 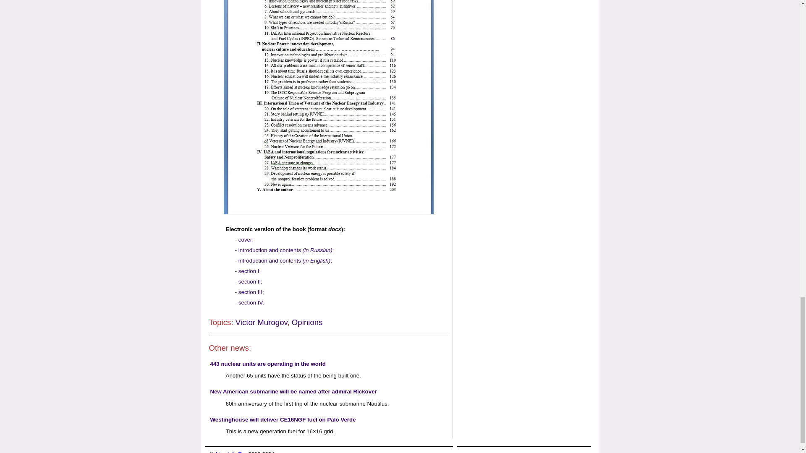 What do you see at coordinates (249, 271) in the screenshot?
I see `section I;` at bounding box center [249, 271].